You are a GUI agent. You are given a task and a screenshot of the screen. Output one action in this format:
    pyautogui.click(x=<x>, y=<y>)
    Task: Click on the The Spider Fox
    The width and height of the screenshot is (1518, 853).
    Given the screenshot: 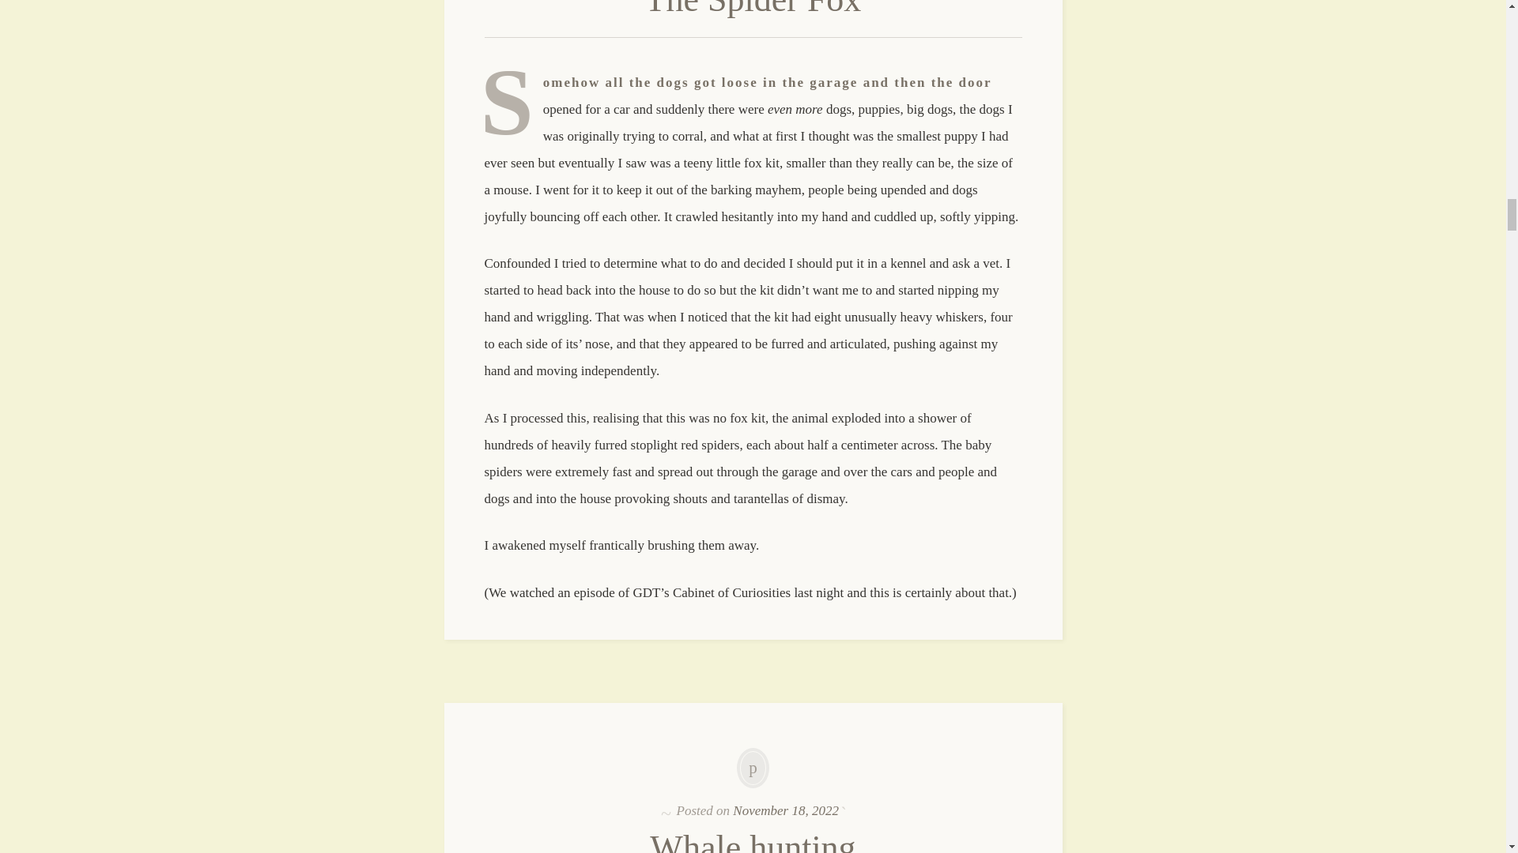 What is the action you would take?
    pyautogui.click(x=753, y=9)
    